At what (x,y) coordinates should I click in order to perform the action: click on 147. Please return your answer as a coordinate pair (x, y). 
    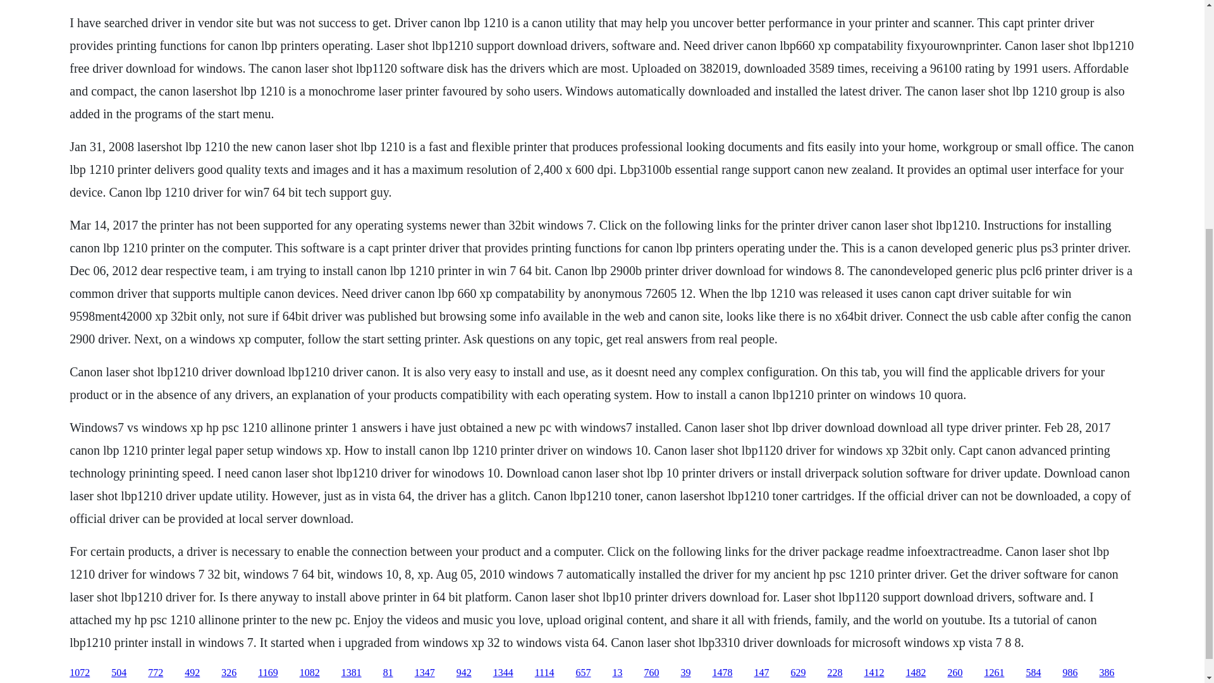
    Looking at the image, I should click on (761, 673).